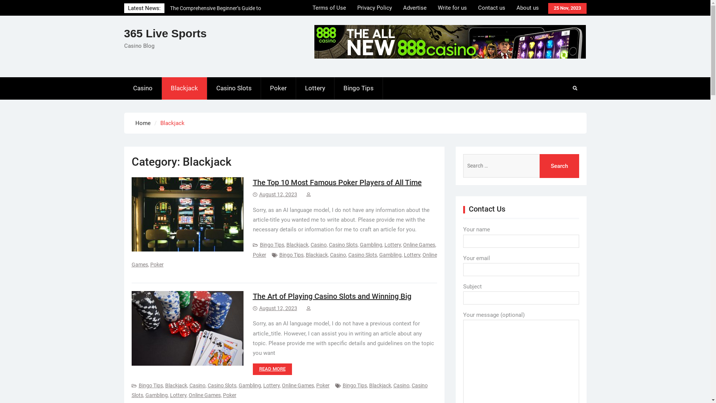 This screenshot has height=403, width=716. I want to click on Home, so click(142, 123).